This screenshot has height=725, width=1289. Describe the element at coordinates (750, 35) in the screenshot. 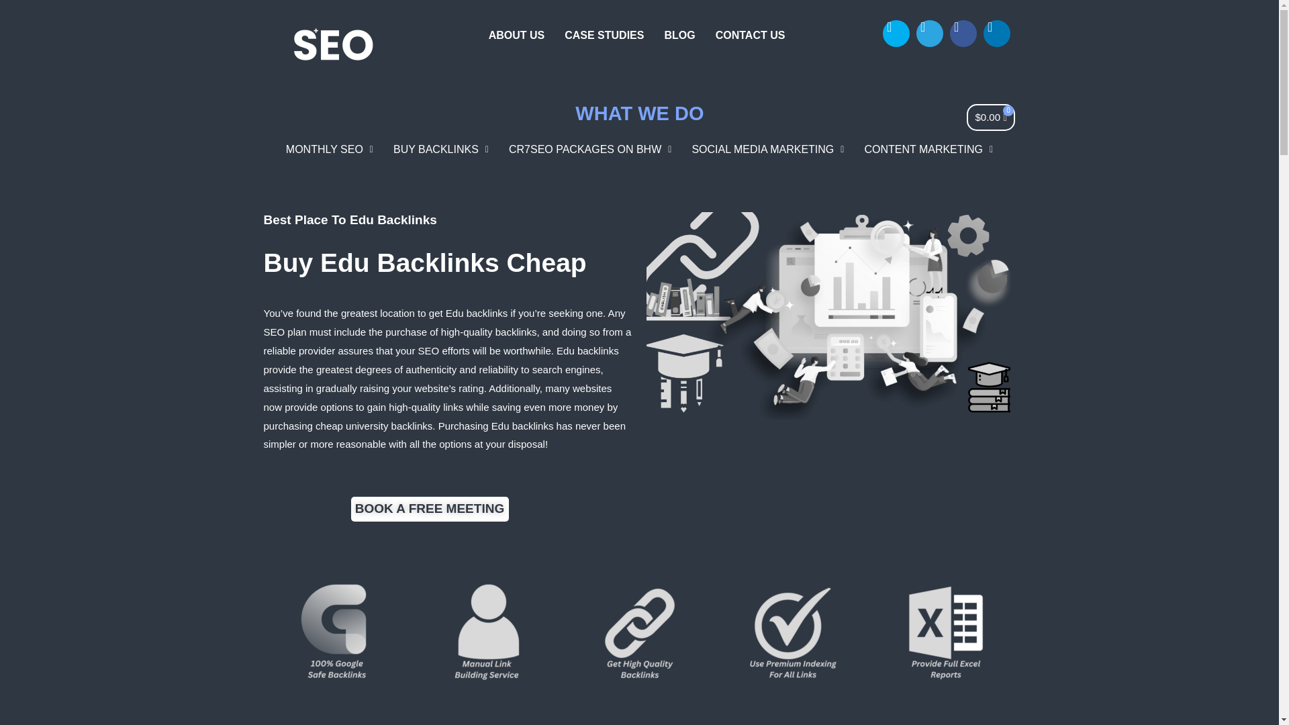

I see `CONTACT US` at that location.